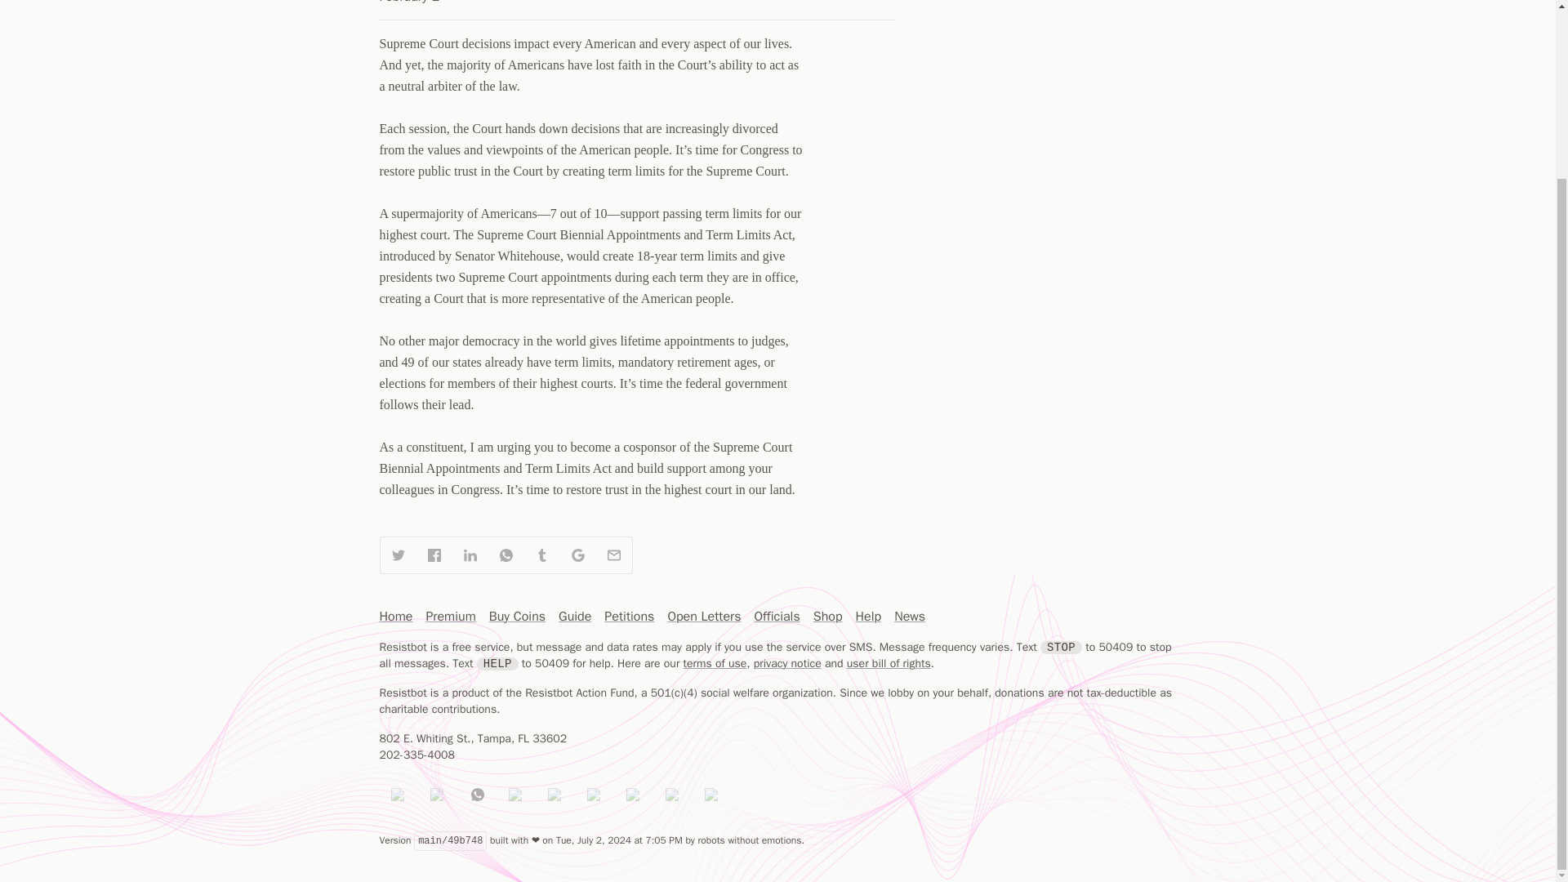  I want to click on Guide, so click(574, 616).